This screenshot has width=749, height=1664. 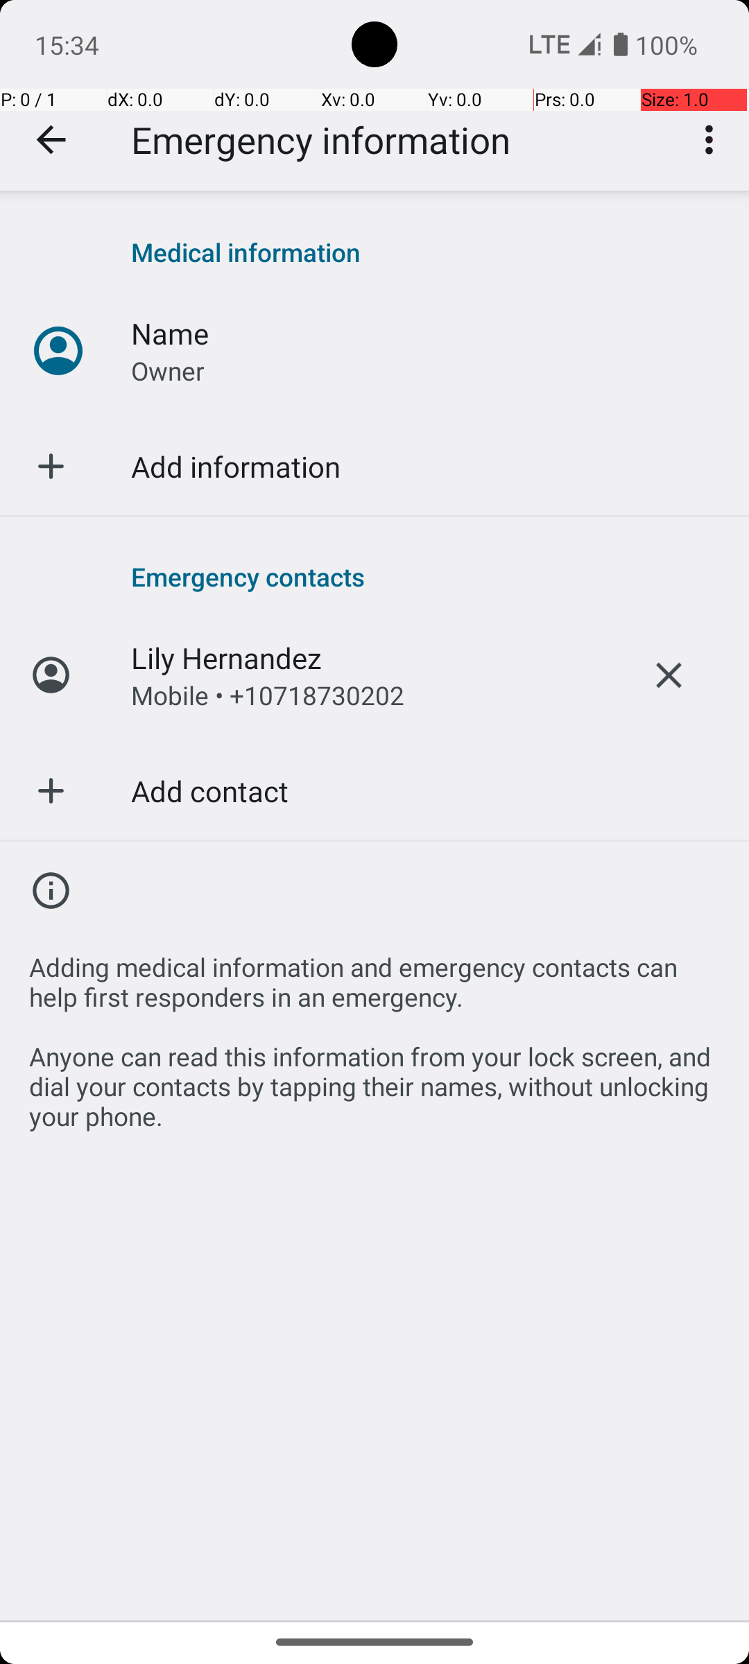 What do you see at coordinates (426, 576) in the screenshot?
I see `Emergency contacts` at bounding box center [426, 576].